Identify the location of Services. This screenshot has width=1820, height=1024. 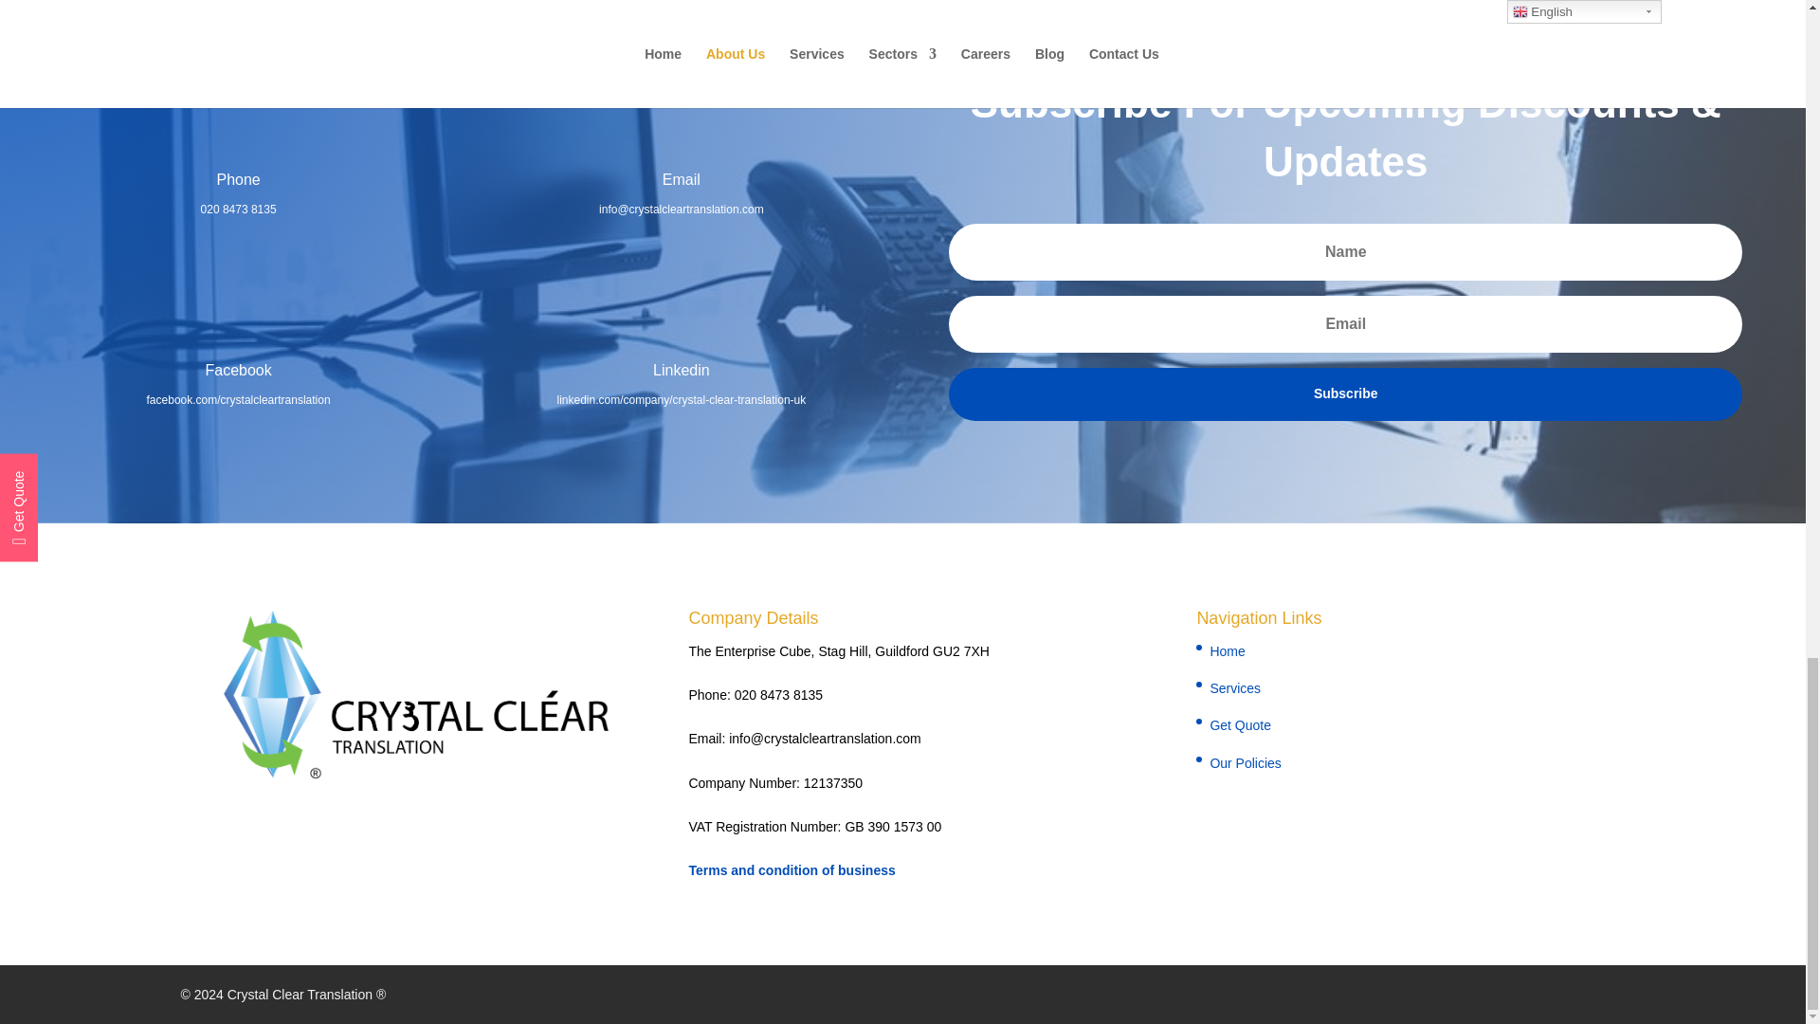
(1235, 688).